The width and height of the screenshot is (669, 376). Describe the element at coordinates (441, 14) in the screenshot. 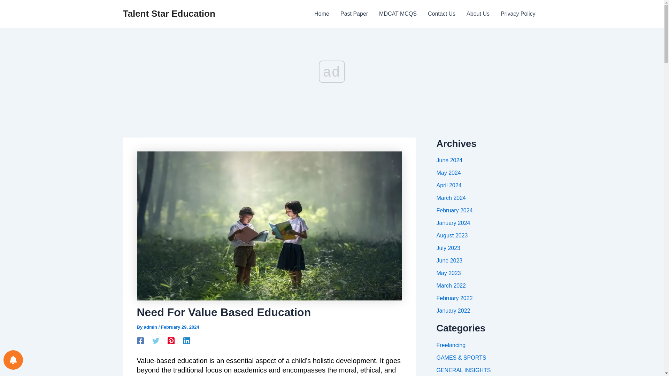

I see `Contact Us` at that location.